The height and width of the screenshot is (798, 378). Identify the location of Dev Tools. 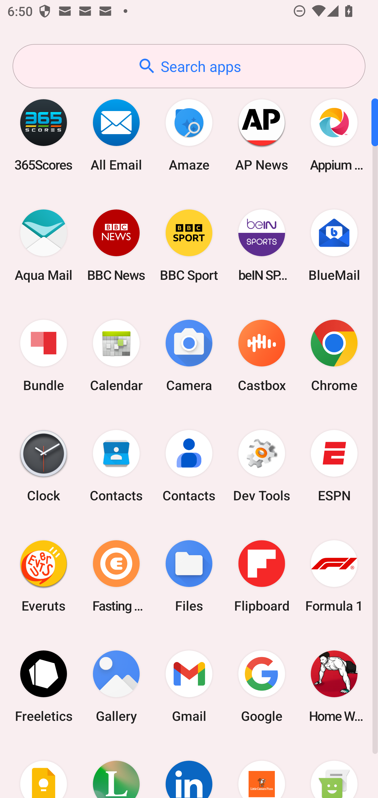
(261, 466).